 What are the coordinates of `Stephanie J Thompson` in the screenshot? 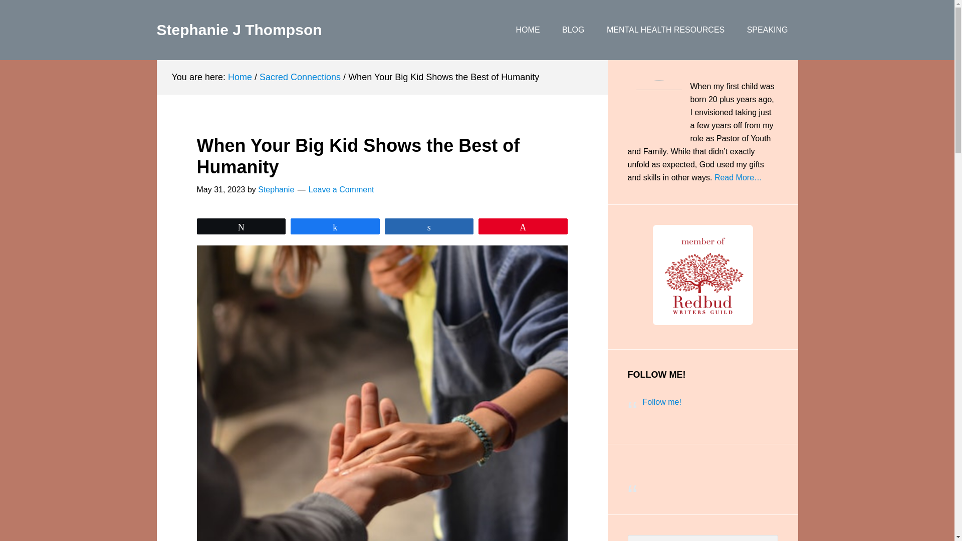 It's located at (238, 30).